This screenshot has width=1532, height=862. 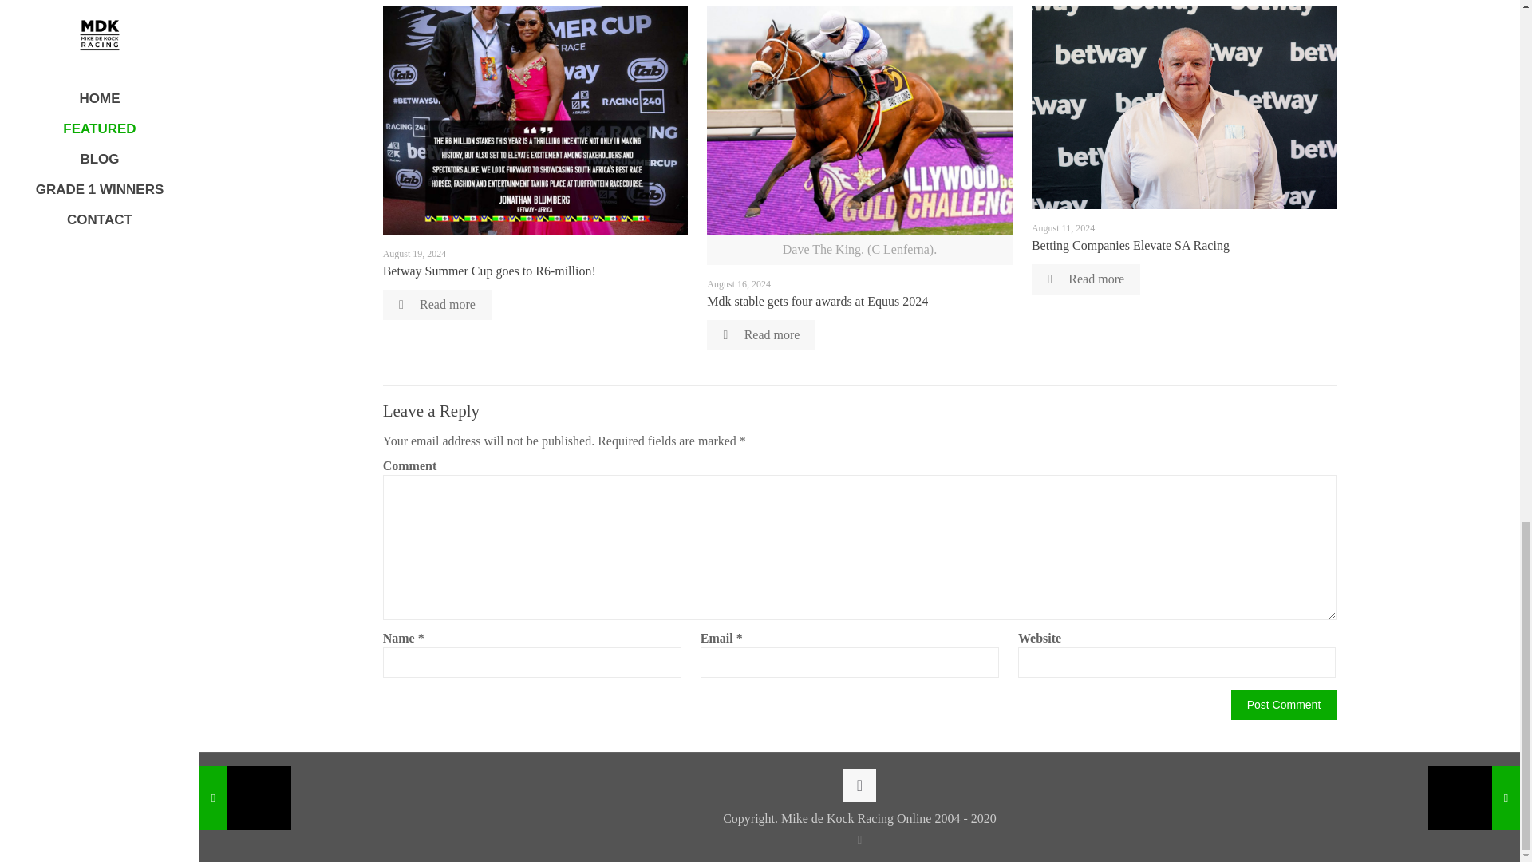 I want to click on Mdk stable gets four awards at Equus 2024, so click(x=817, y=301).